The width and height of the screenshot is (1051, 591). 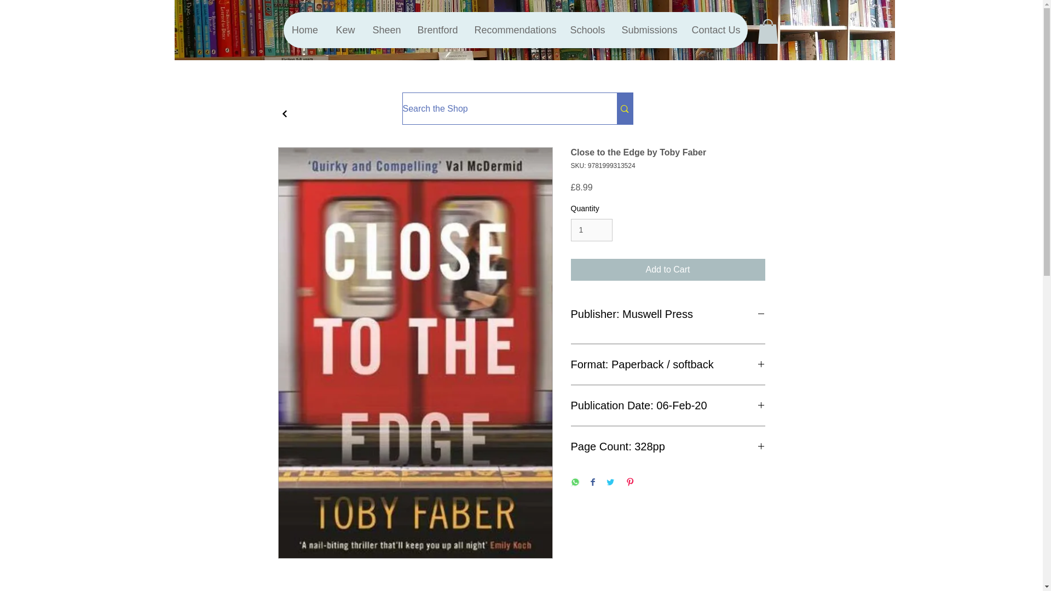 What do you see at coordinates (386, 30) in the screenshot?
I see `Sheen` at bounding box center [386, 30].